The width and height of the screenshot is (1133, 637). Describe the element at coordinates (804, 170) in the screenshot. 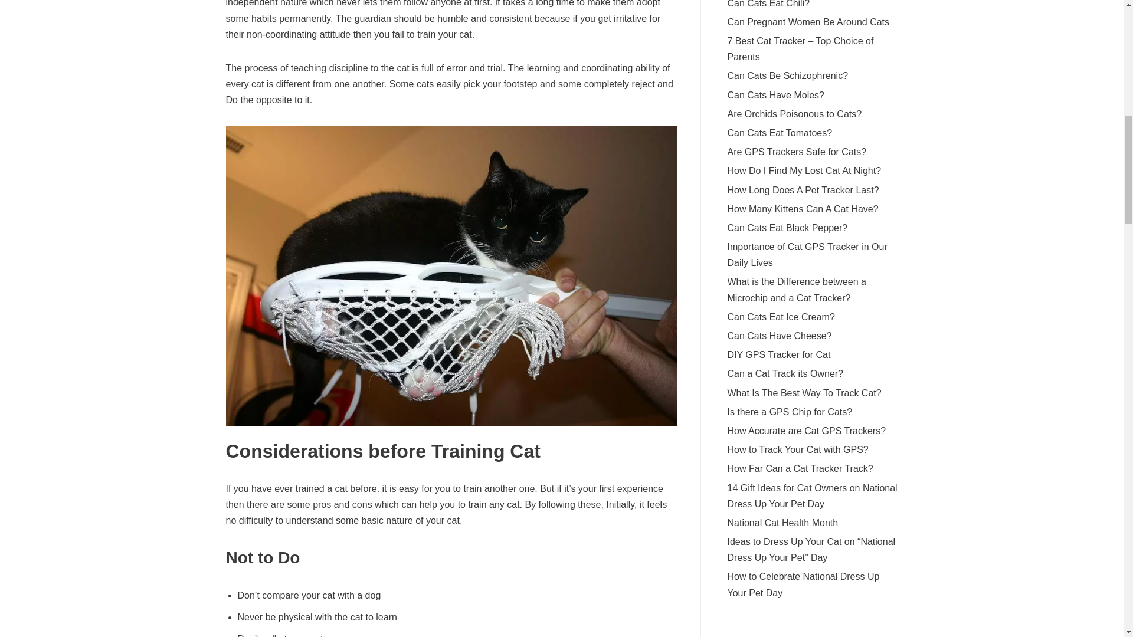

I see `How Do I Find My Lost Cat At Night?` at that location.